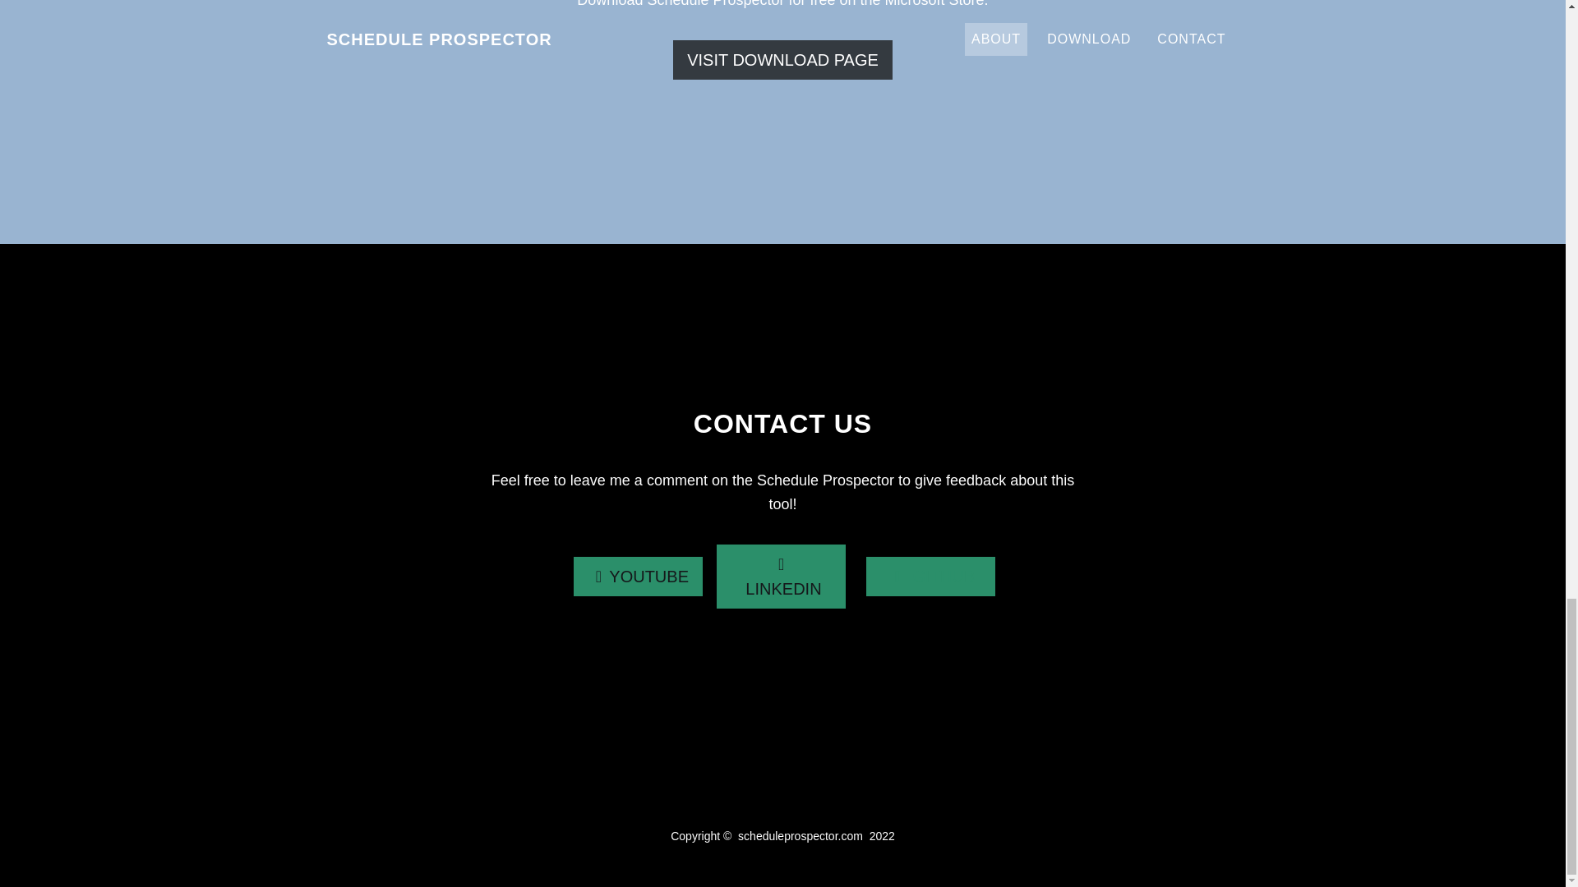  I want to click on  LINKEDIN, so click(781, 577).